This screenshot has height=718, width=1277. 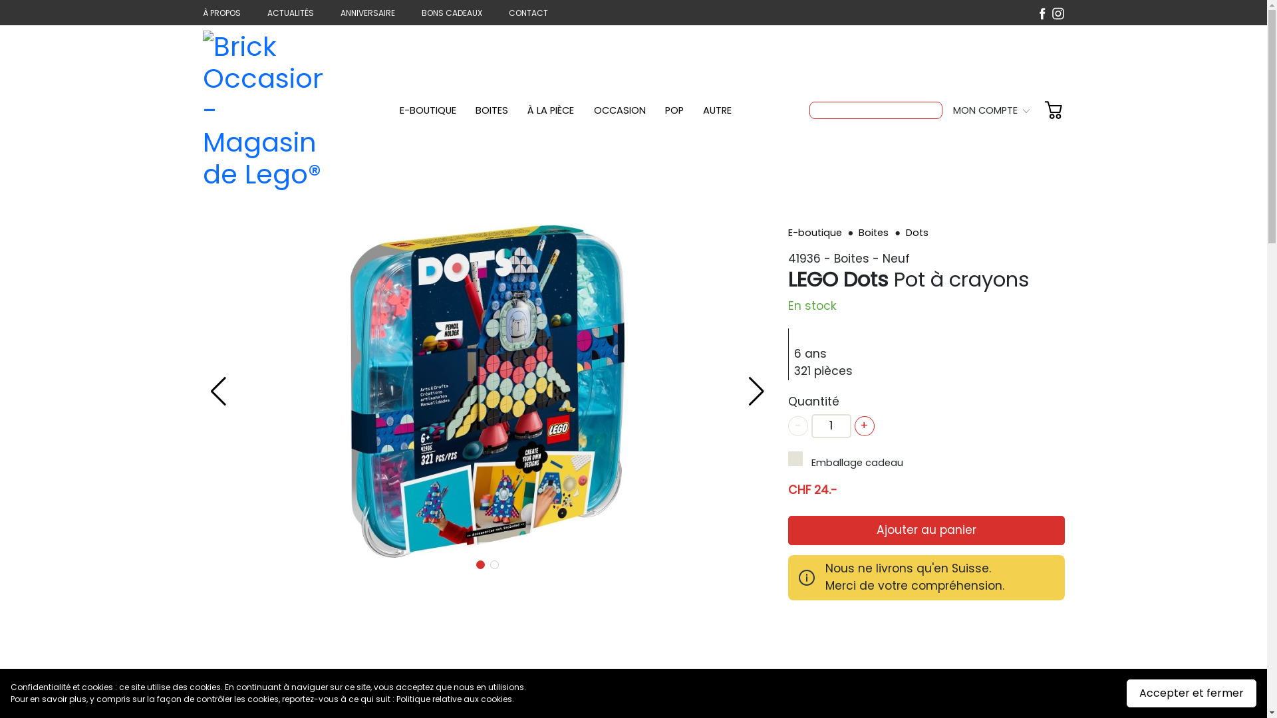 I want to click on AUTRE, so click(x=717, y=110).